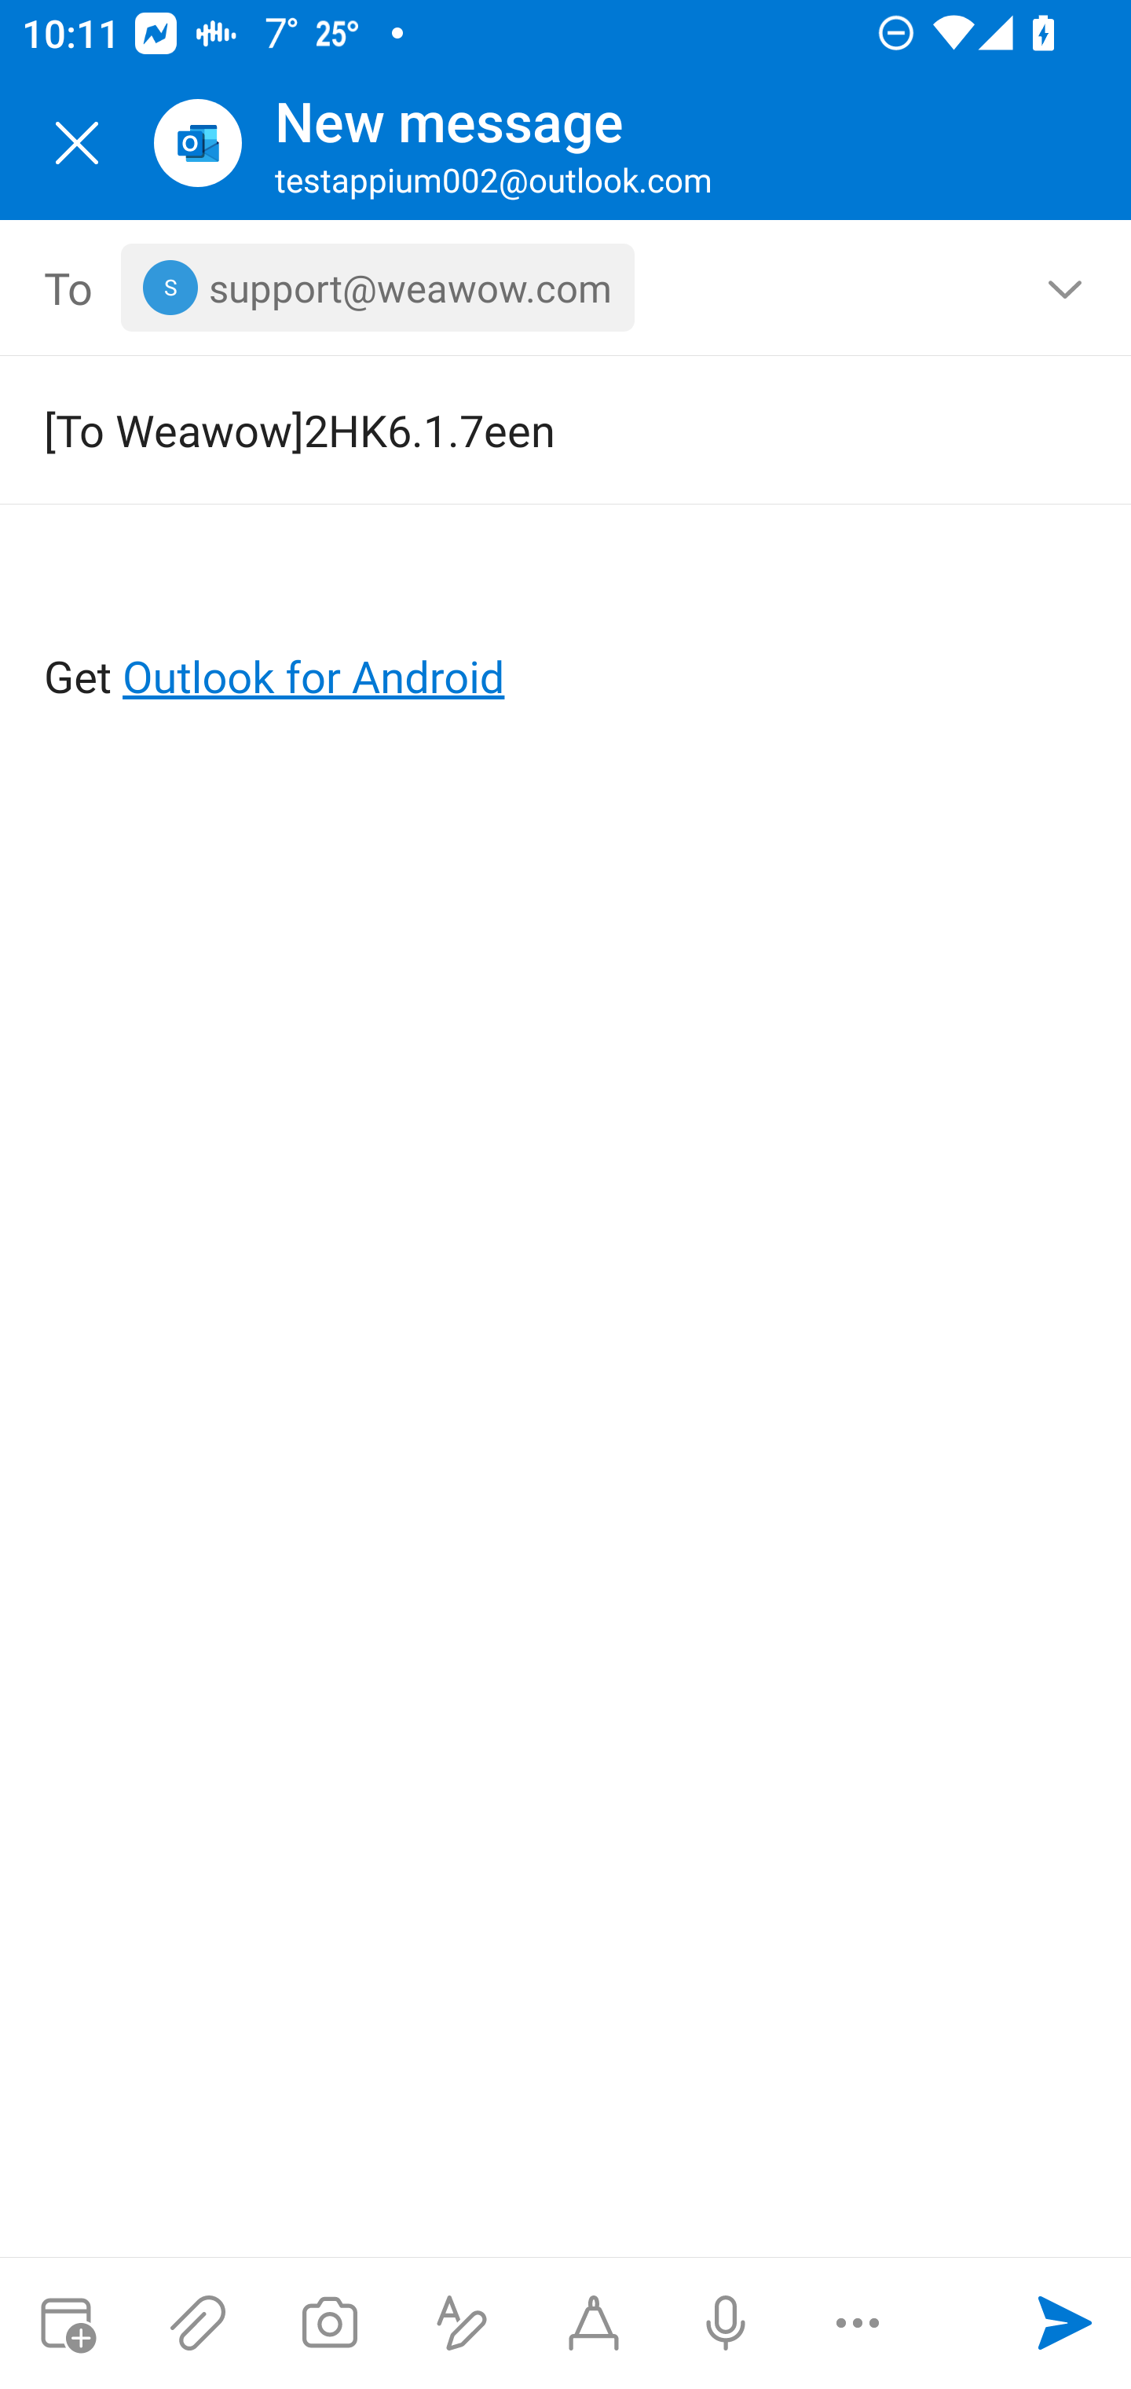  Describe the element at coordinates (567, 627) in the screenshot. I see `

Get Outlook for Android` at that location.